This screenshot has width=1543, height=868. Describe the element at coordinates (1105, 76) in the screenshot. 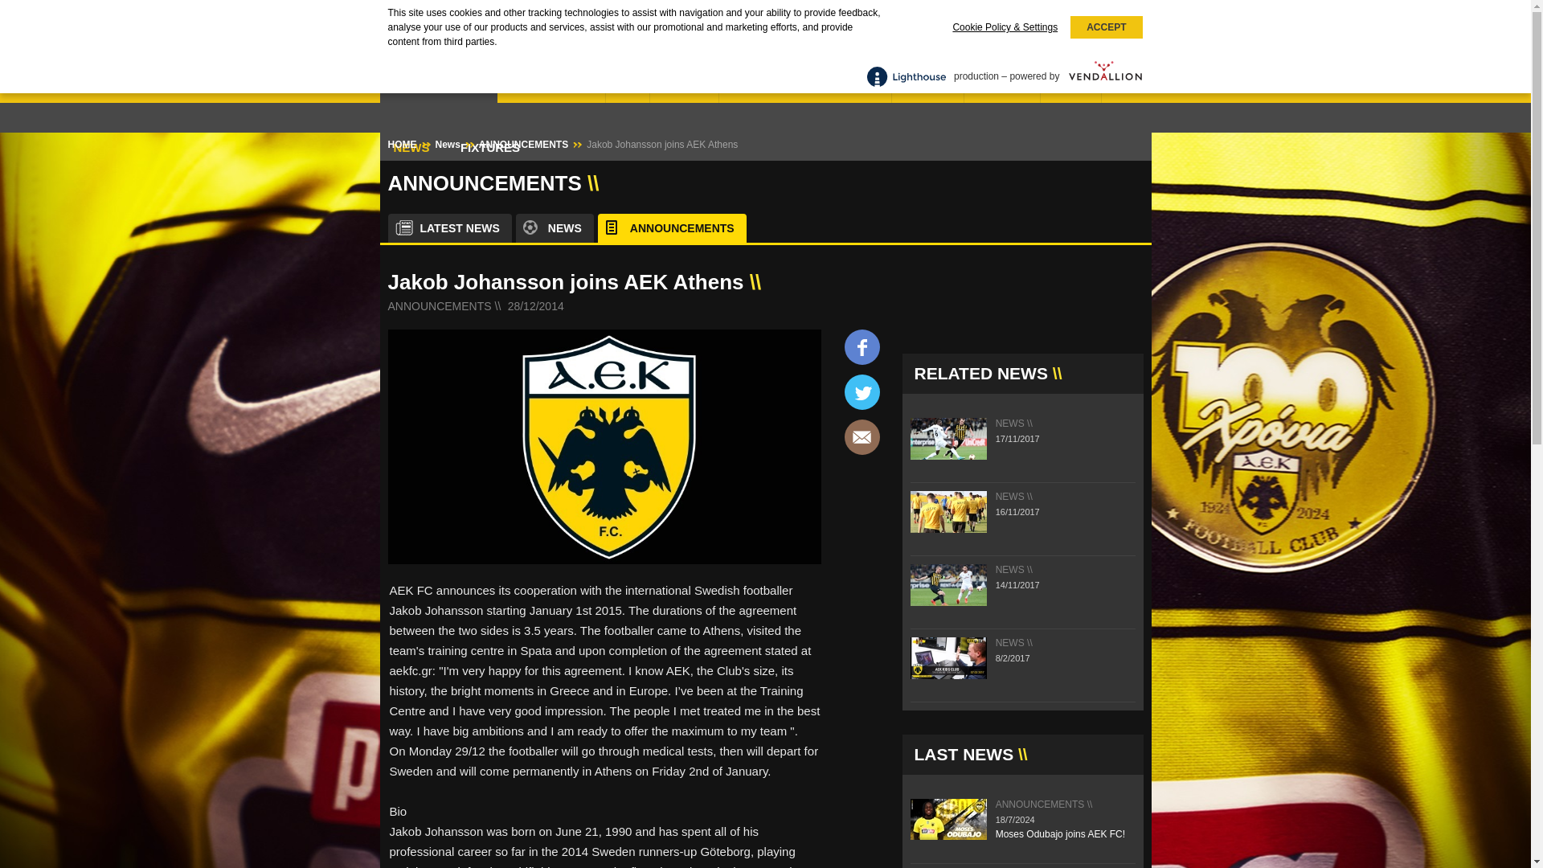

I see `Vendallion` at that location.